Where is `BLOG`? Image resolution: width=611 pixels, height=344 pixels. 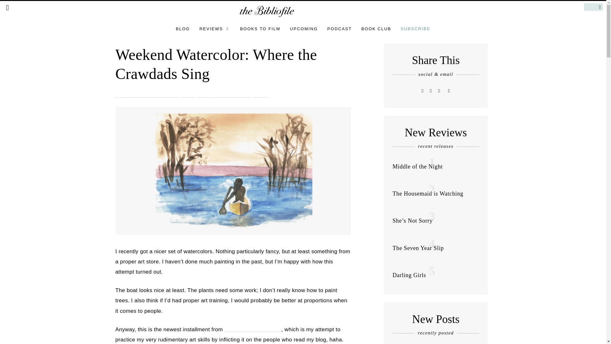 BLOG is located at coordinates (183, 29).